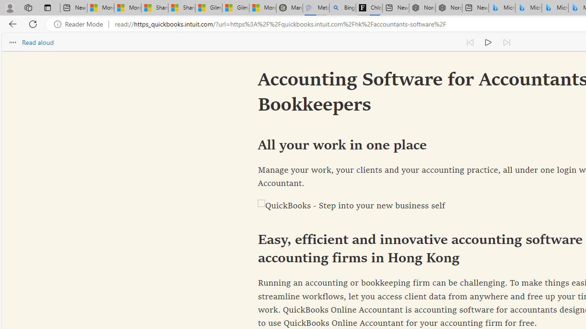 The height and width of the screenshot is (329, 586). I want to click on Read next paragraph, so click(506, 42).